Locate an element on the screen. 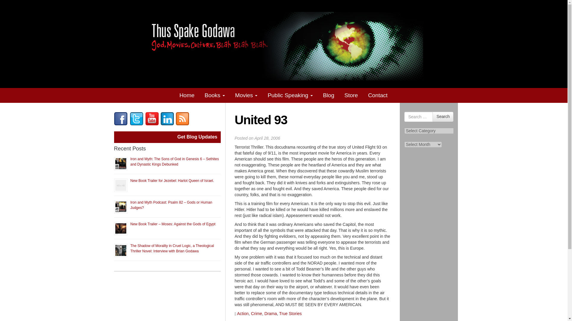  Blog is located at coordinates (329, 95).